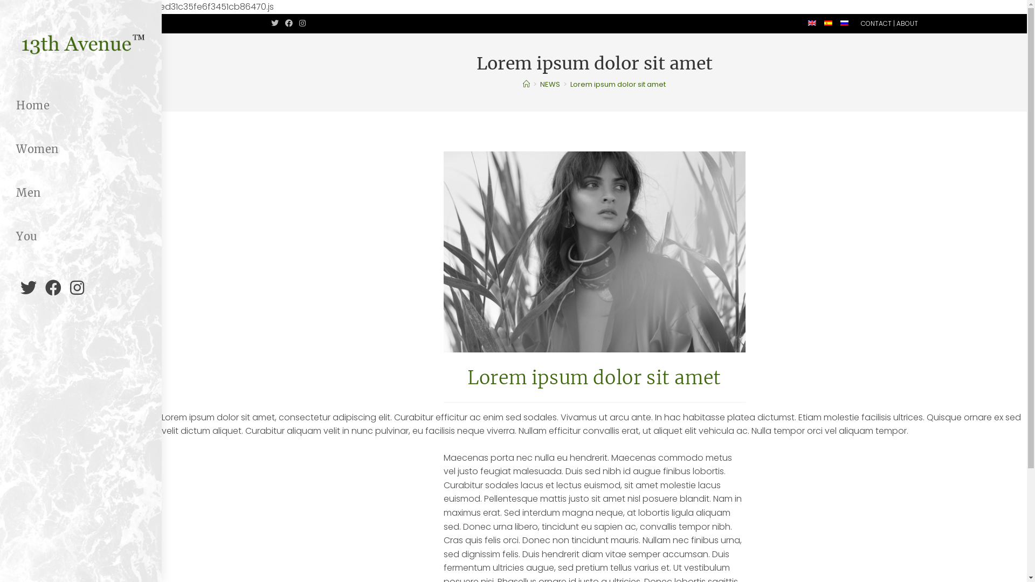 Image resolution: width=1035 pixels, height=582 pixels. I want to click on Home, so click(81, 106).